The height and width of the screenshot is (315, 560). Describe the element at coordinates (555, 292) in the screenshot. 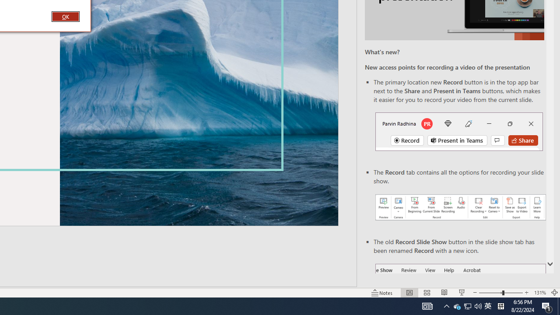

I see `Zoom to Fit ` at that location.